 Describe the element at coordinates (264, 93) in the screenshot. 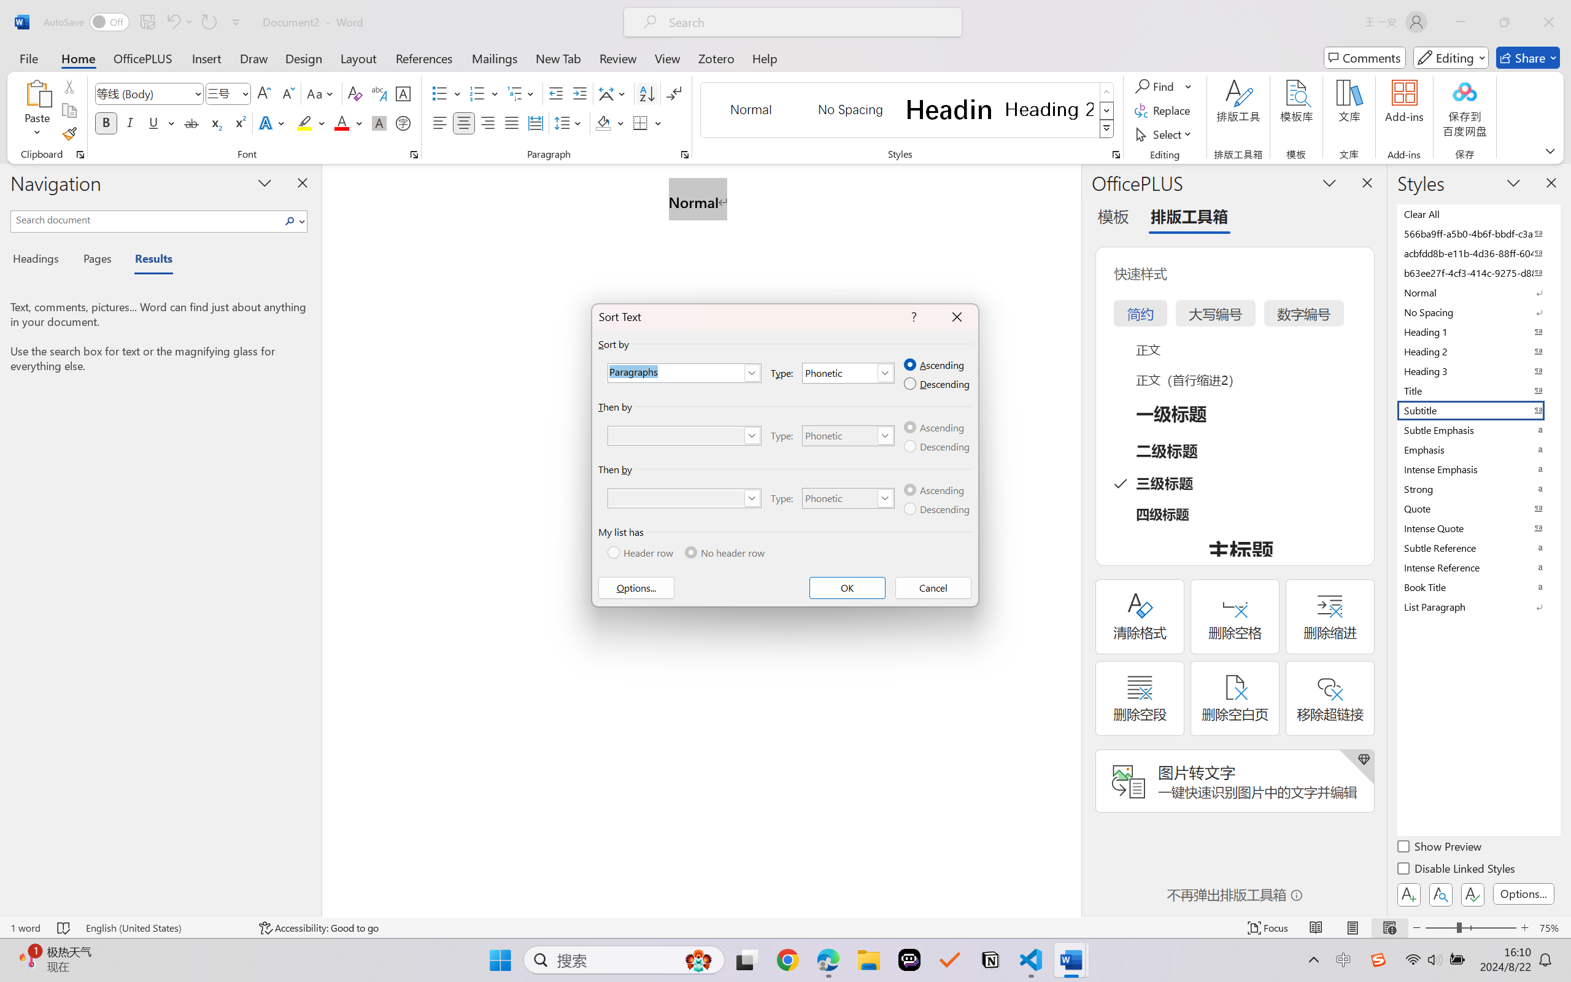

I see `Grow Font` at that location.